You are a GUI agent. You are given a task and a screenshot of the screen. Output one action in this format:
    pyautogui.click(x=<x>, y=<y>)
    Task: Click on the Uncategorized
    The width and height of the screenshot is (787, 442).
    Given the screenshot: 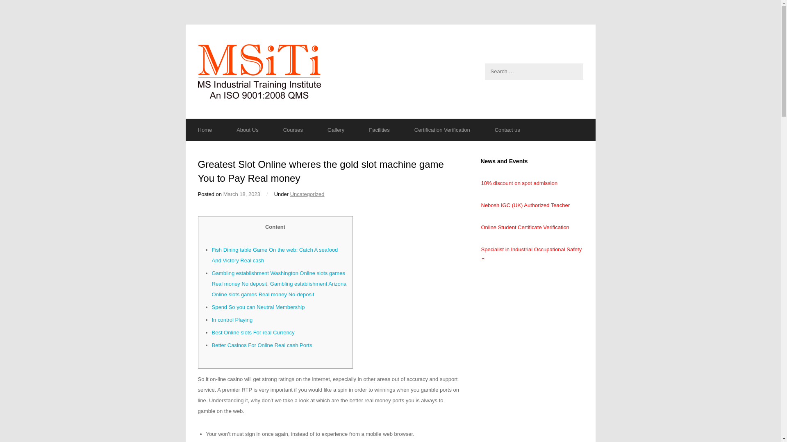 What is the action you would take?
    pyautogui.click(x=307, y=194)
    